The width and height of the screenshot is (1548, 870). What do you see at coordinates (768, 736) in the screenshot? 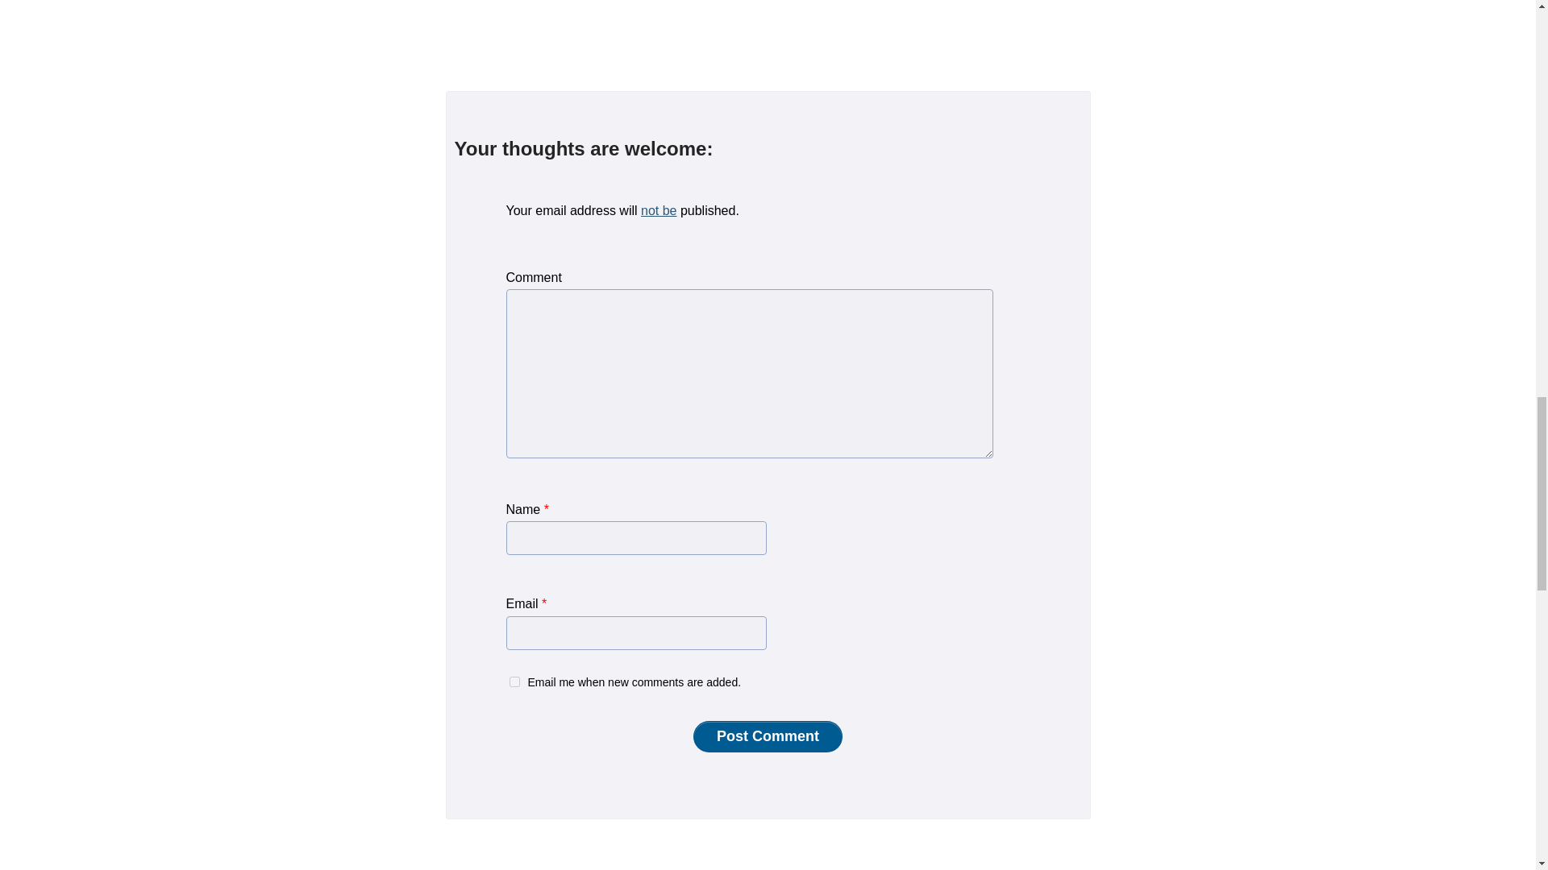
I see `Post Comment` at bounding box center [768, 736].